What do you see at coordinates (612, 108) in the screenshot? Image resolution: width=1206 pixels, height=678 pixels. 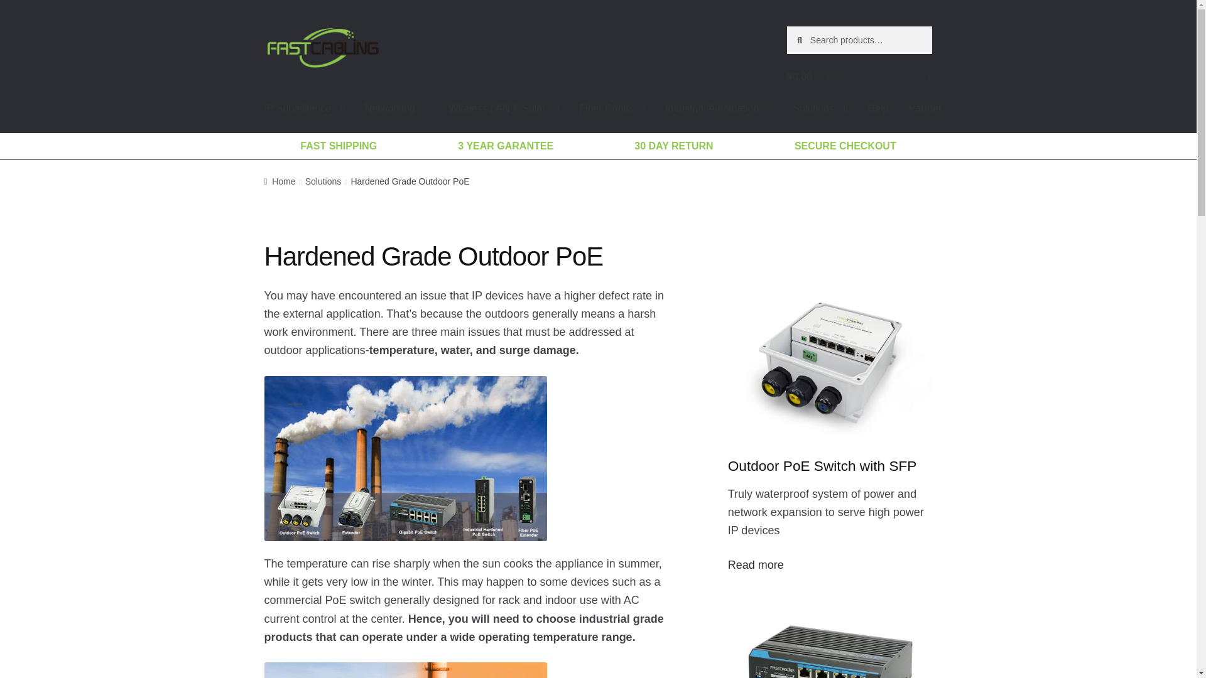 I see `Fiber Cable` at bounding box center [612, 108].